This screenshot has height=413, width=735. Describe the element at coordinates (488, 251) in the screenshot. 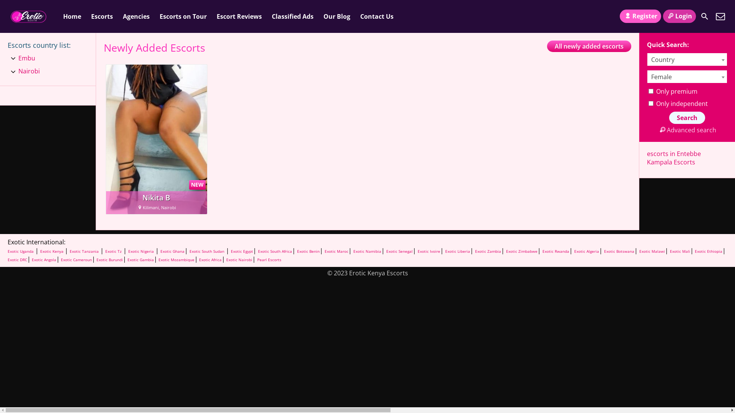

I see `Exotic Zambia` at that location.